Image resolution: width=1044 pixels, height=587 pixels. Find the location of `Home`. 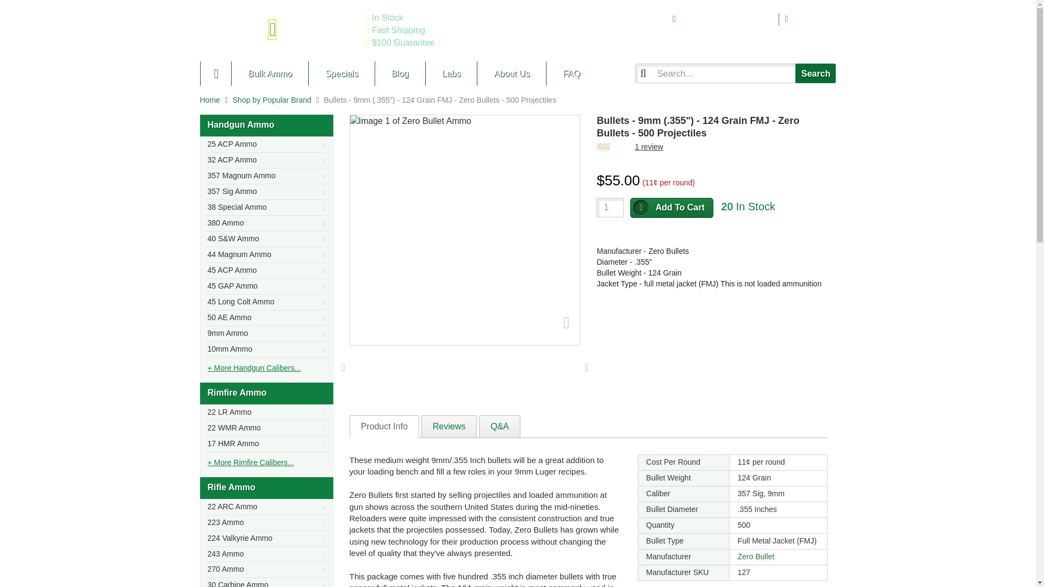

Home is located at coordinates (210, 100).